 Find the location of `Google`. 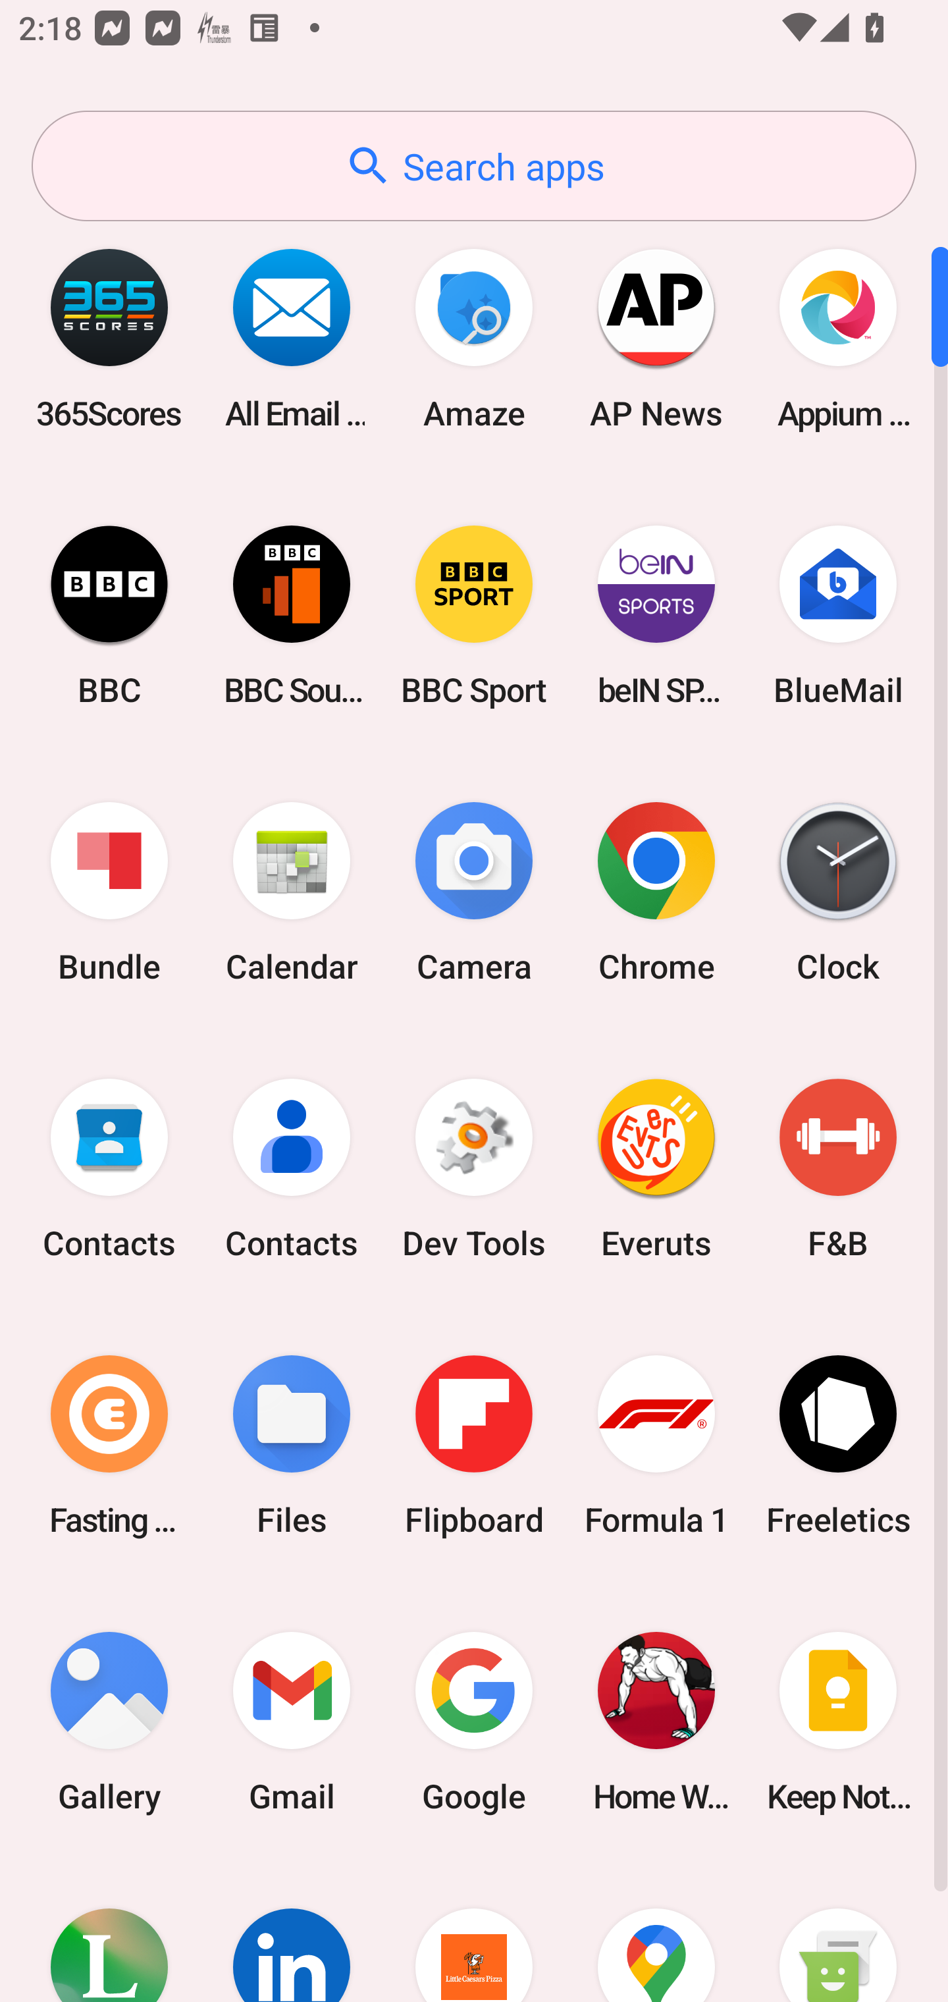

Google is located at coordinates (474, 1721).